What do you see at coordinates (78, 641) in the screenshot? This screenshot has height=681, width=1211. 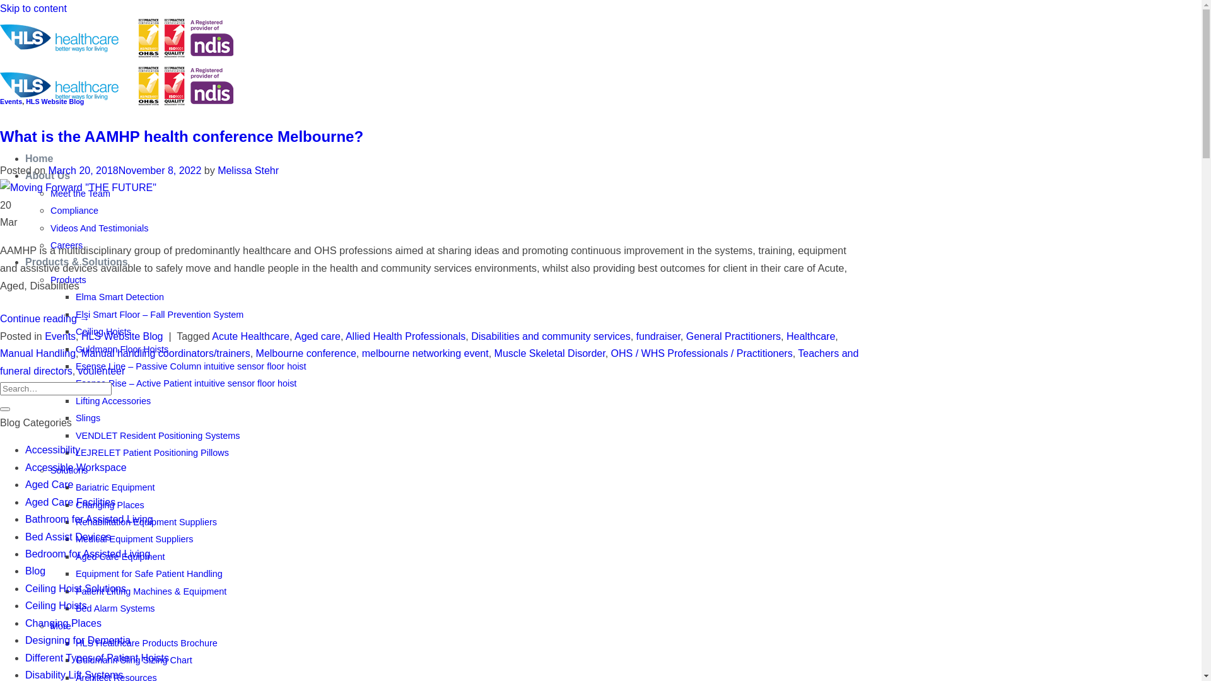 I see `Designing for Dementia` at bounding box center [78, 641].